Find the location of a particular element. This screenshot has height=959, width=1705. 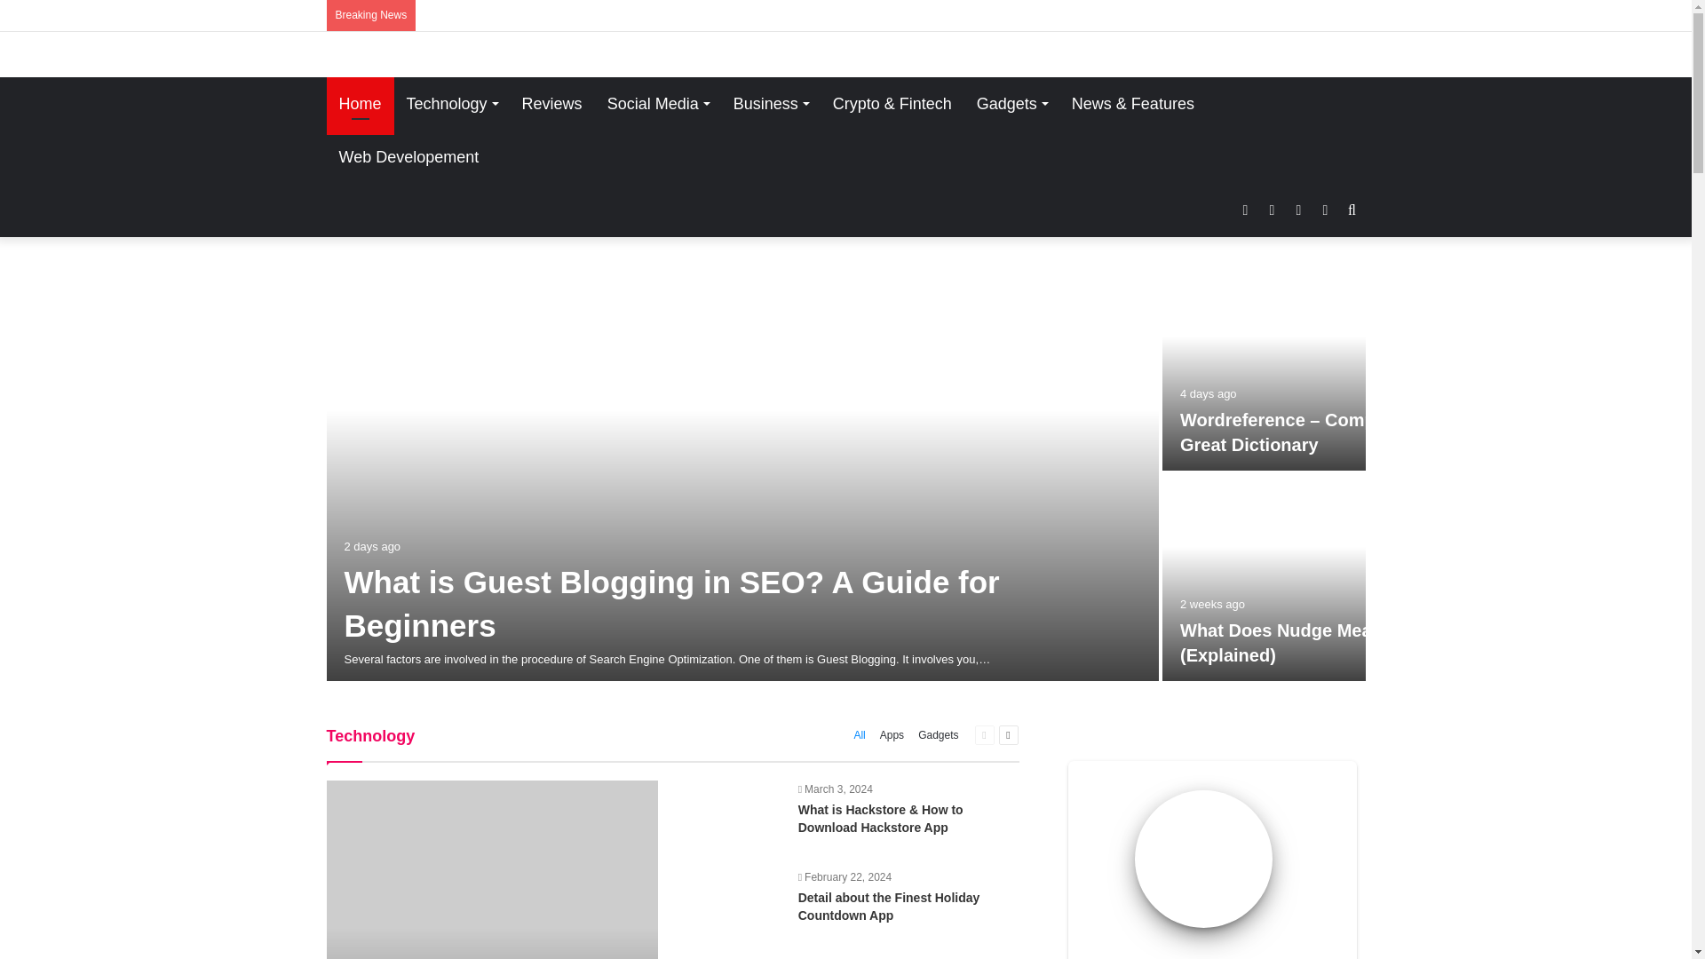

Business is located at coordinates (771, 103).